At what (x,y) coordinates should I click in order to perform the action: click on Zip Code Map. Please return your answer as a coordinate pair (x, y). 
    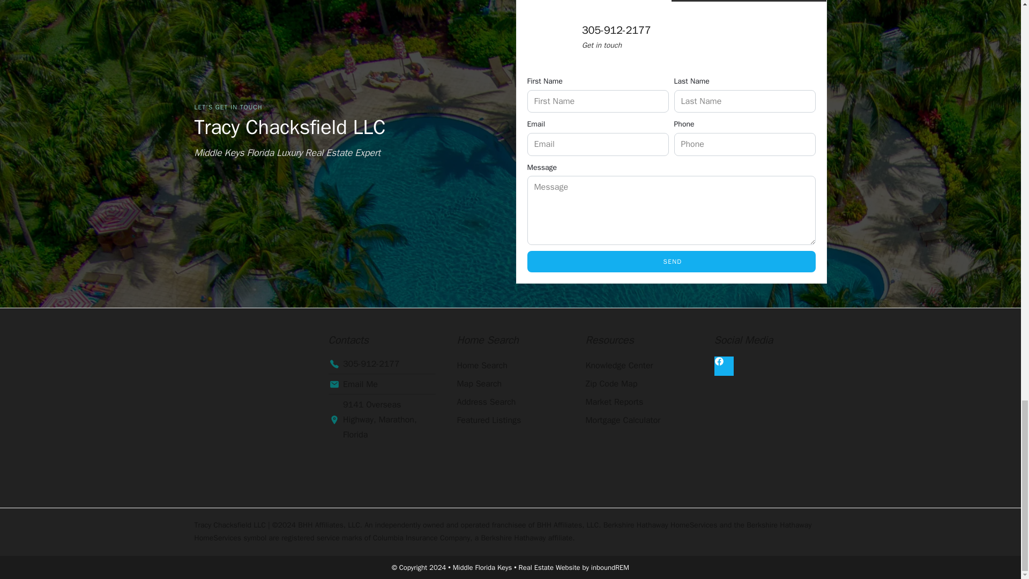
    Looking at the image, I should click on (639, 384).